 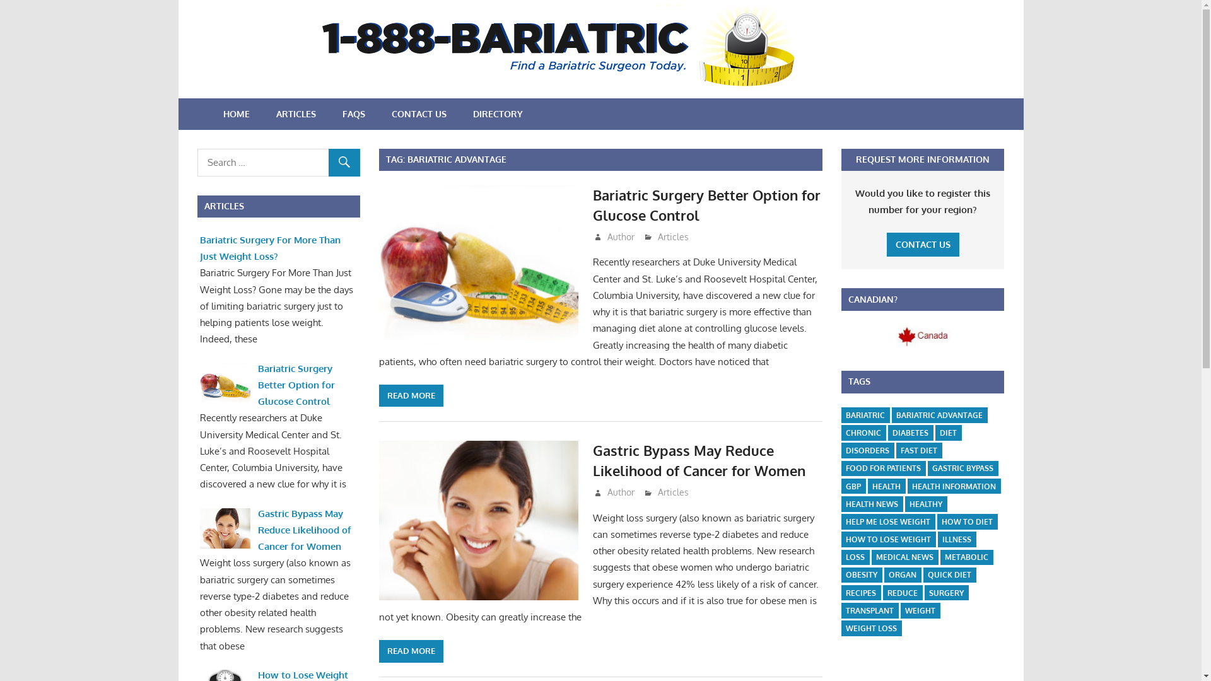 What do you see at coordinates (872, 628) in the screenshot?
I see `WEIGHT LOSS` at bounding box center [872, 628].